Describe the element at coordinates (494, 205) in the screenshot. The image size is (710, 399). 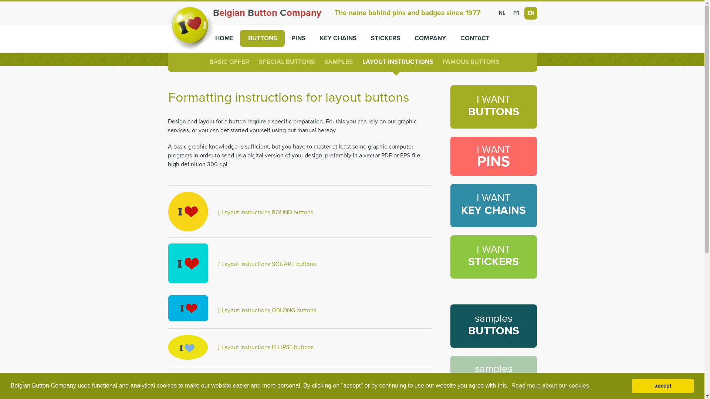
I see `I WANT
KEY CHAINS` at that location.